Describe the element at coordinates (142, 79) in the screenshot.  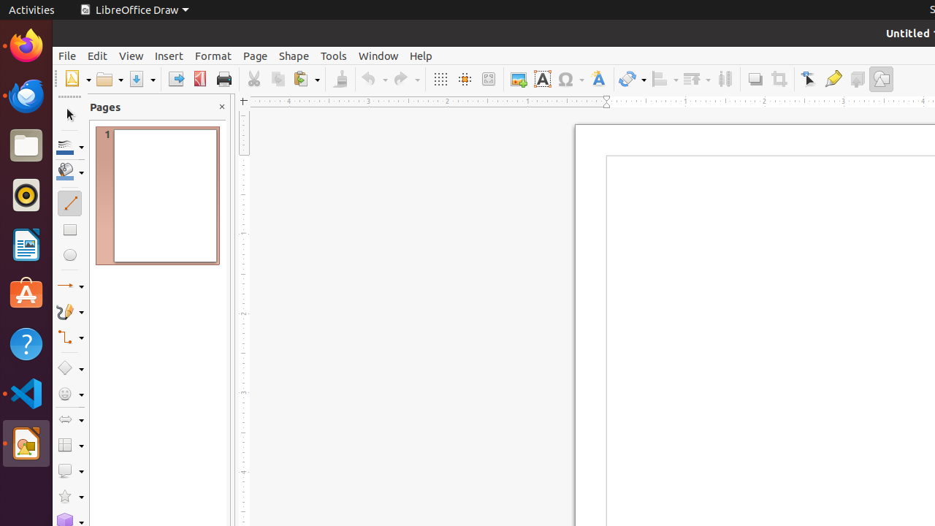
I see `Save` at that location.